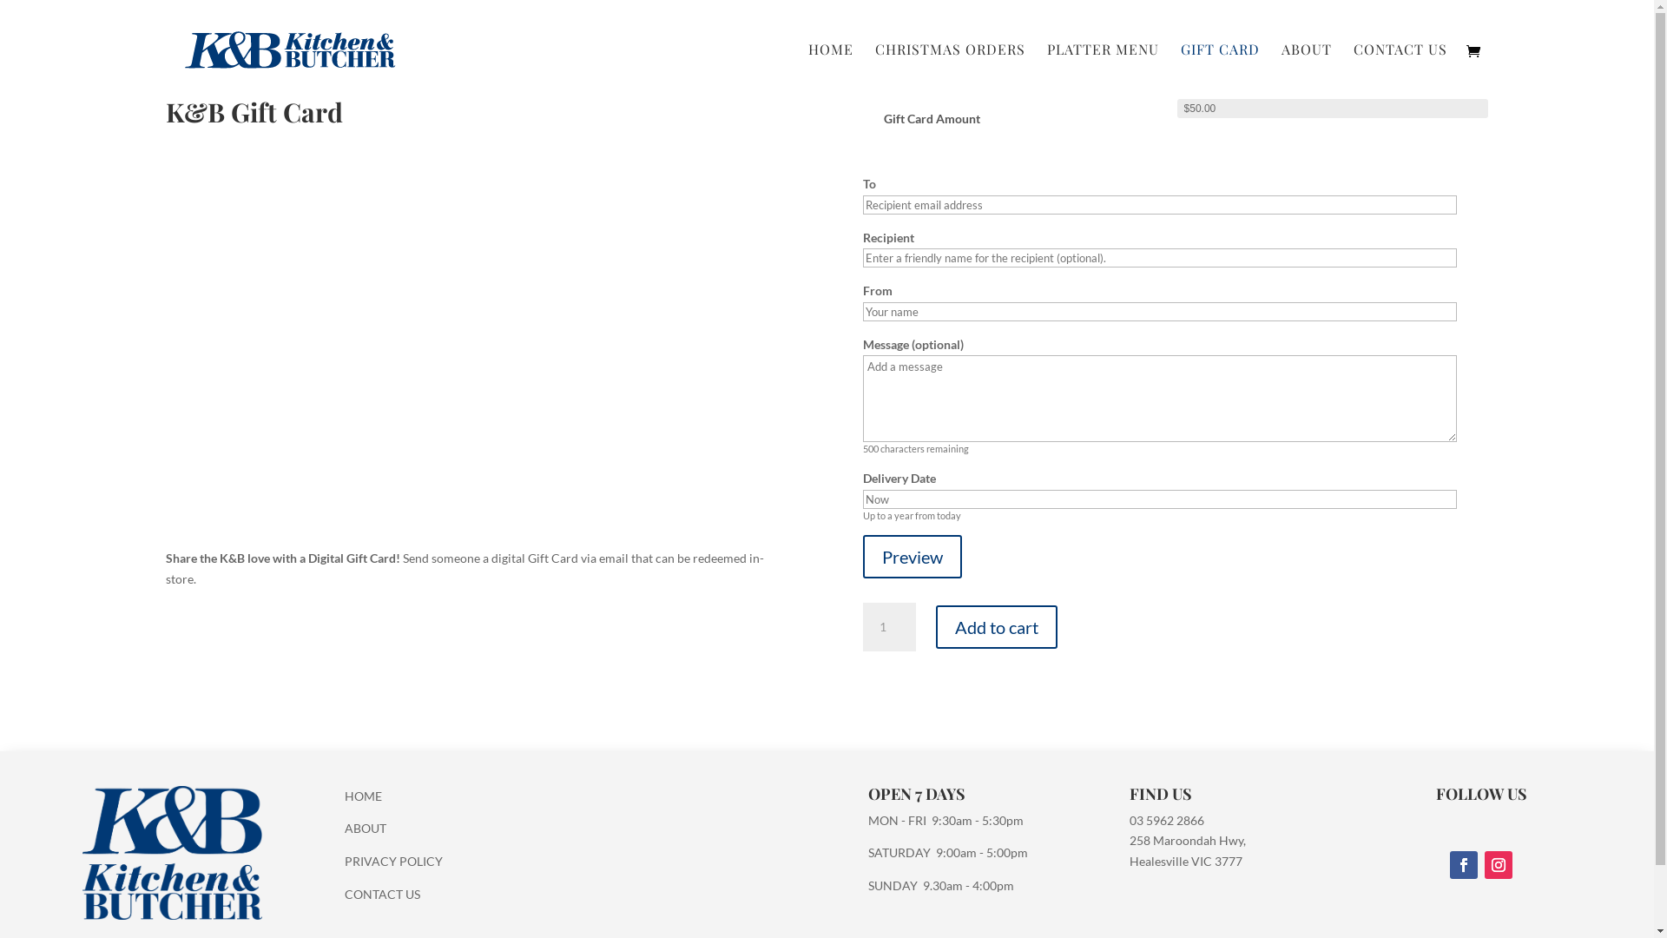  What do you see at coordinates (913, 557) in the screenshot?
I see `Preview` at bounding box center [913, 557].